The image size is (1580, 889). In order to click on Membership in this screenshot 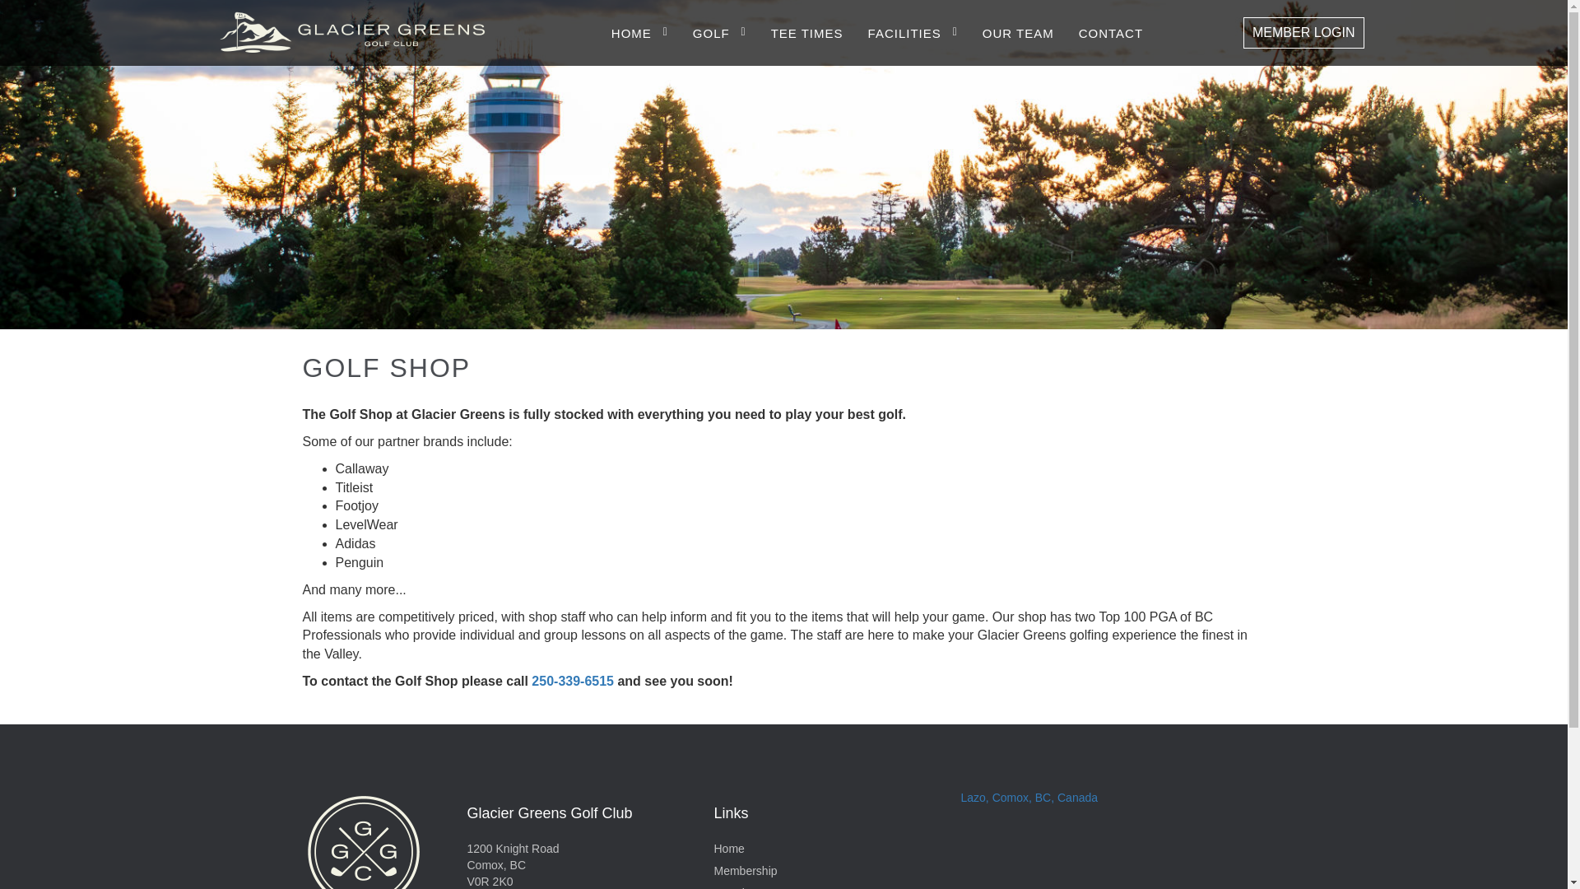, I will do `click(746, 870)`.